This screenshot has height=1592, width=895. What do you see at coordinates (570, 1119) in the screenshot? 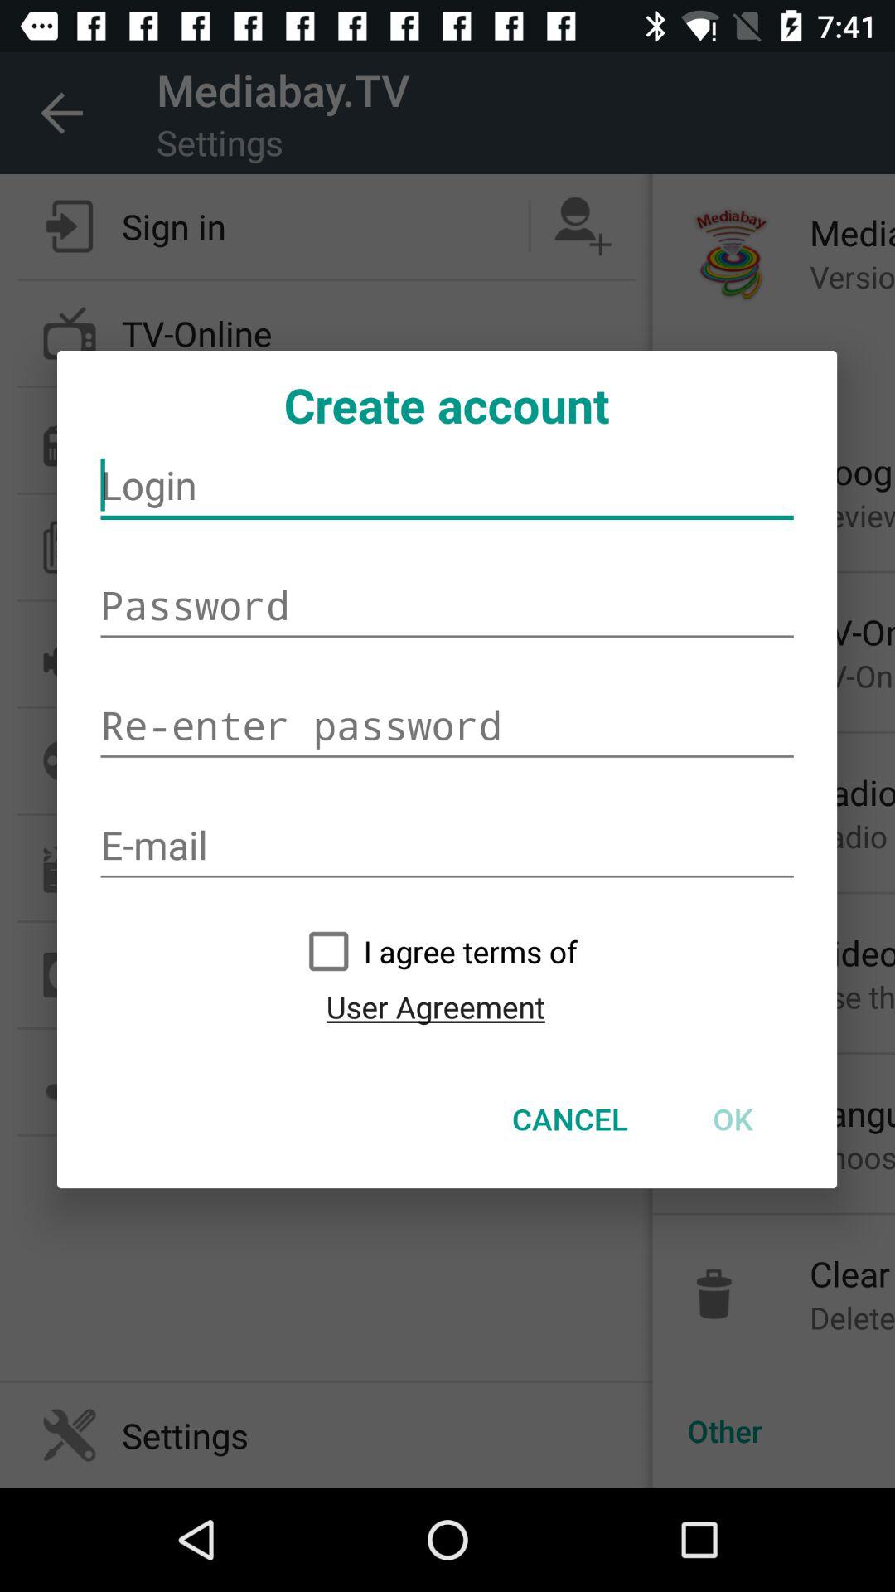
I see `click the item to the left of the ok icon` at bounding box center [570, 1119].